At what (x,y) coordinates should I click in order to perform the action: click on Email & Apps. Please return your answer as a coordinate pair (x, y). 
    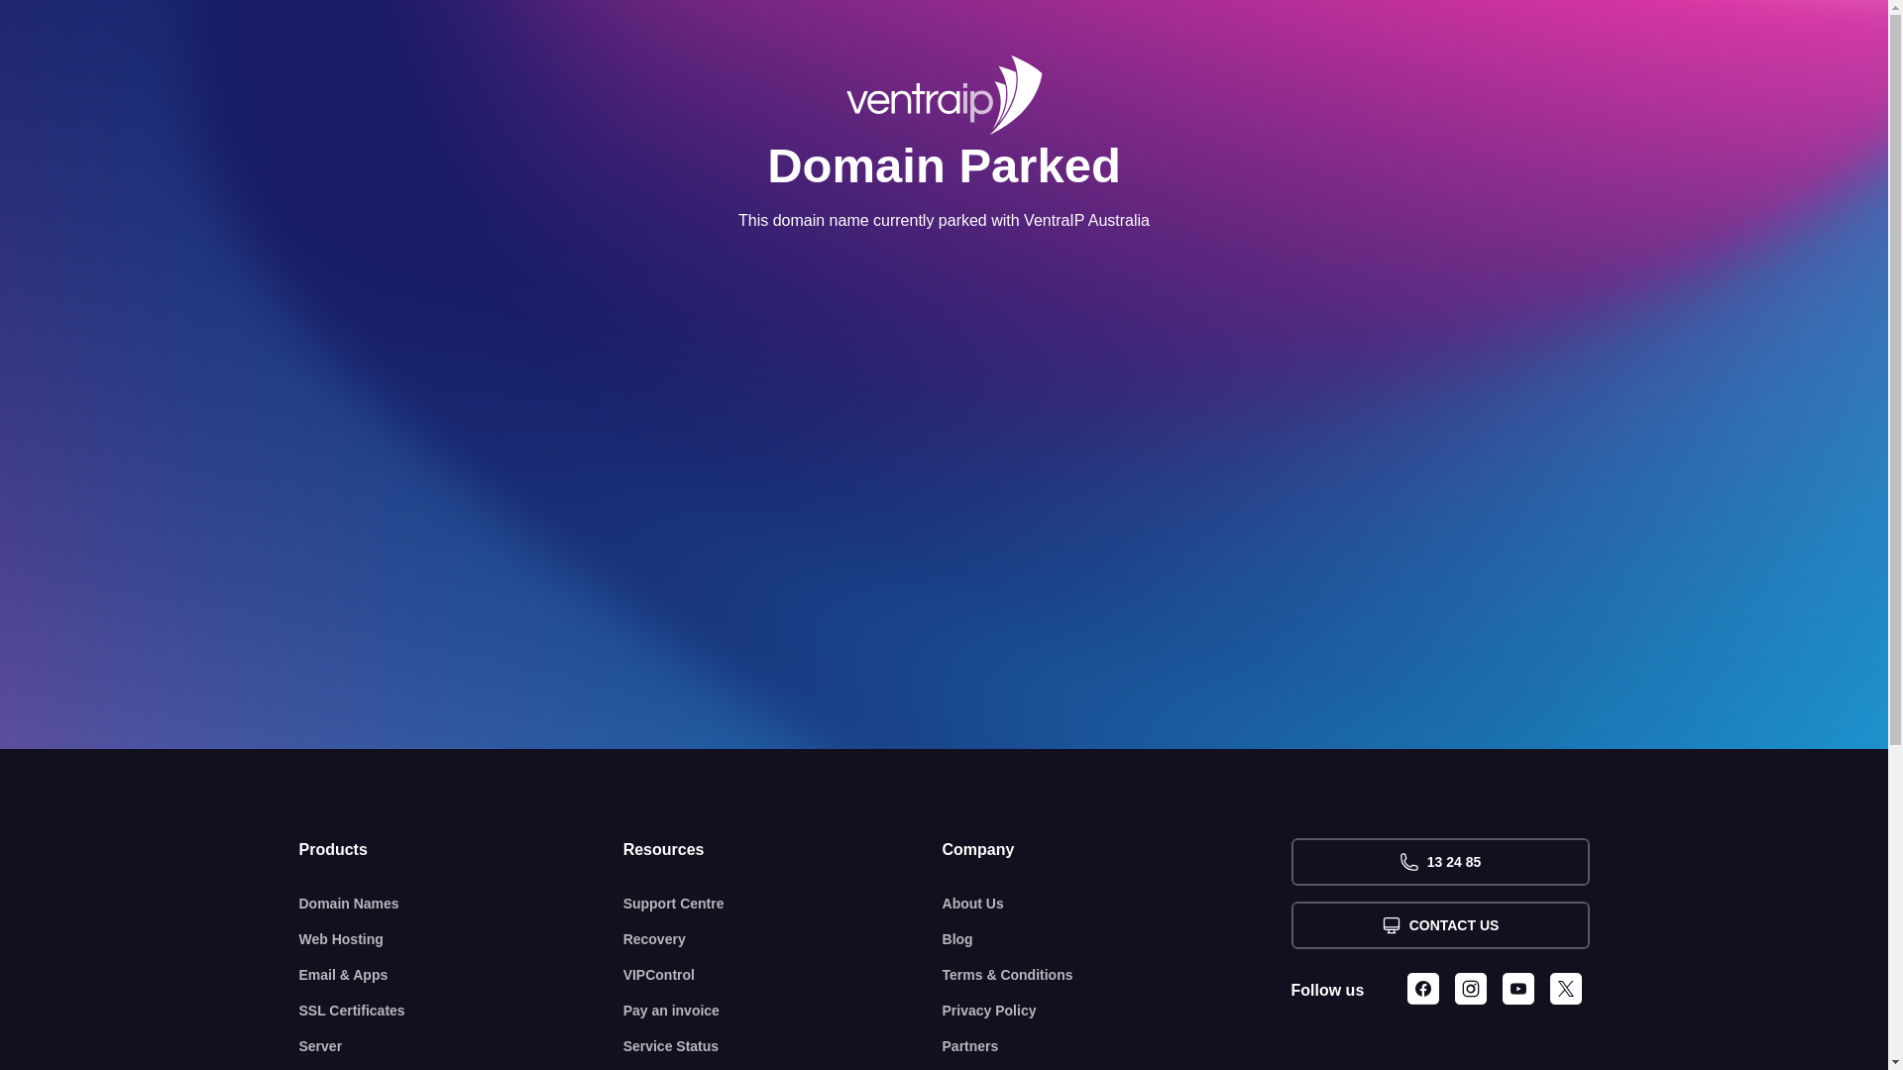
    Looking at the image, I should click on (462, 975).